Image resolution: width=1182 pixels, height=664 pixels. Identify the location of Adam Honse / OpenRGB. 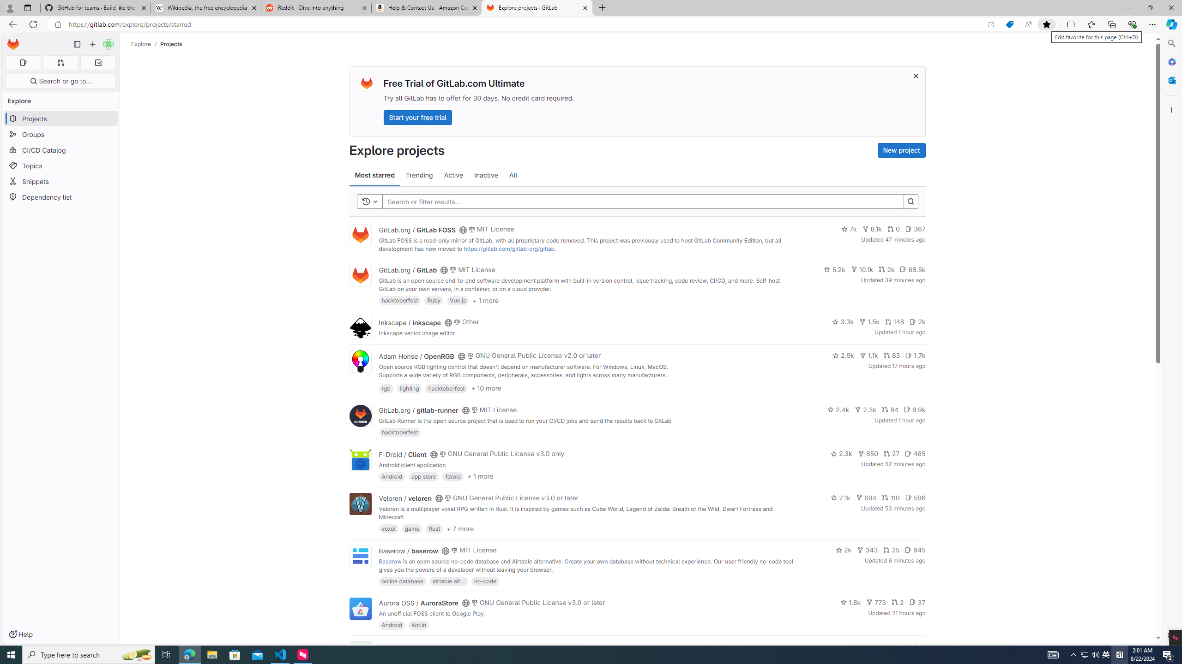
(416, 356).